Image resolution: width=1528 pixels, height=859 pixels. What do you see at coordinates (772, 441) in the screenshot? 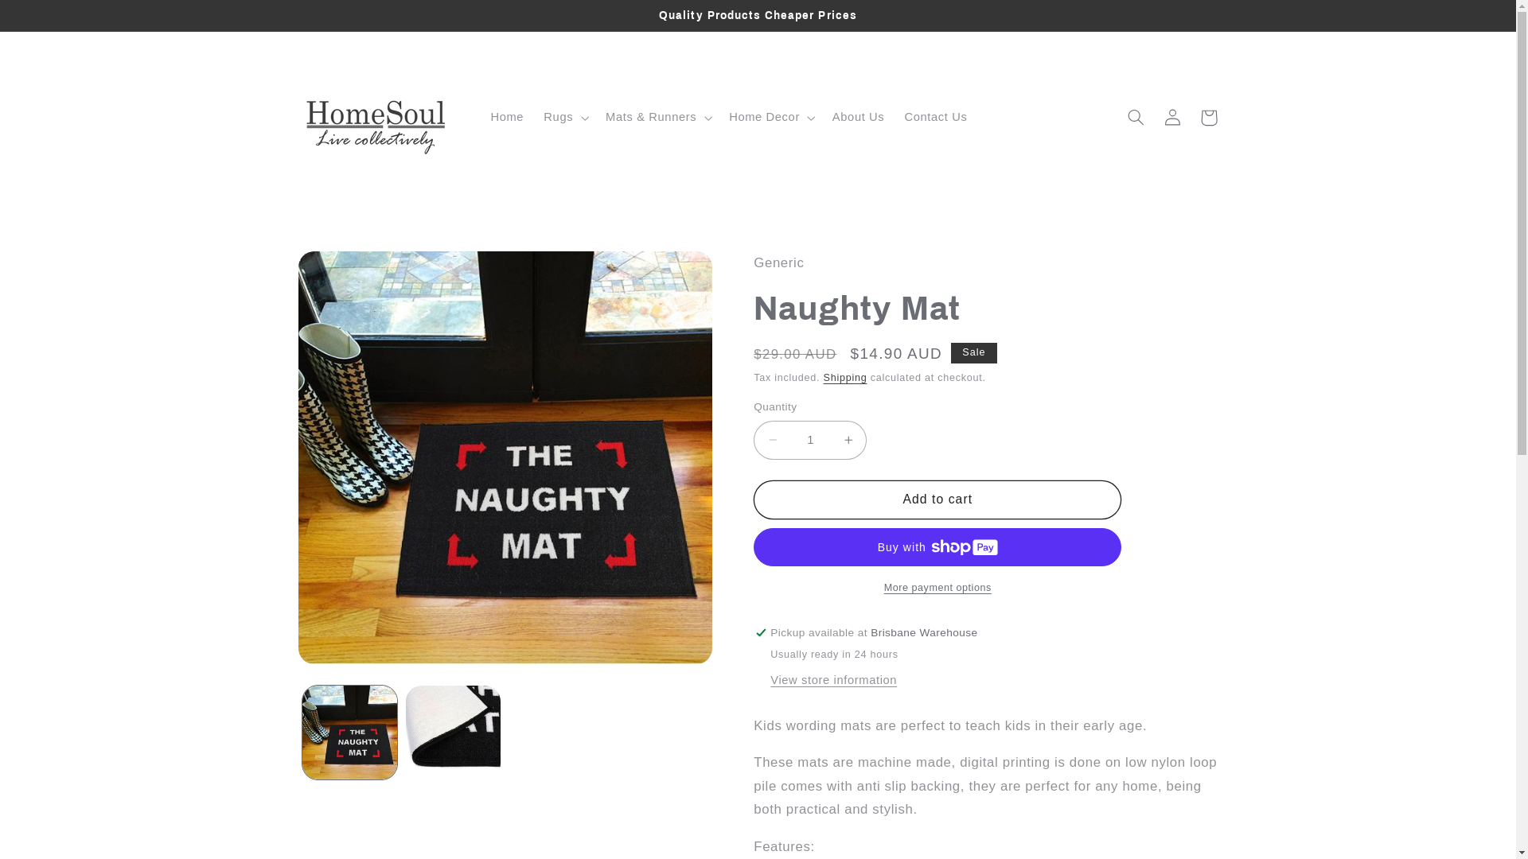
I see `Decrease quantity for Naughty Mat` at bounding box center [772, 441].